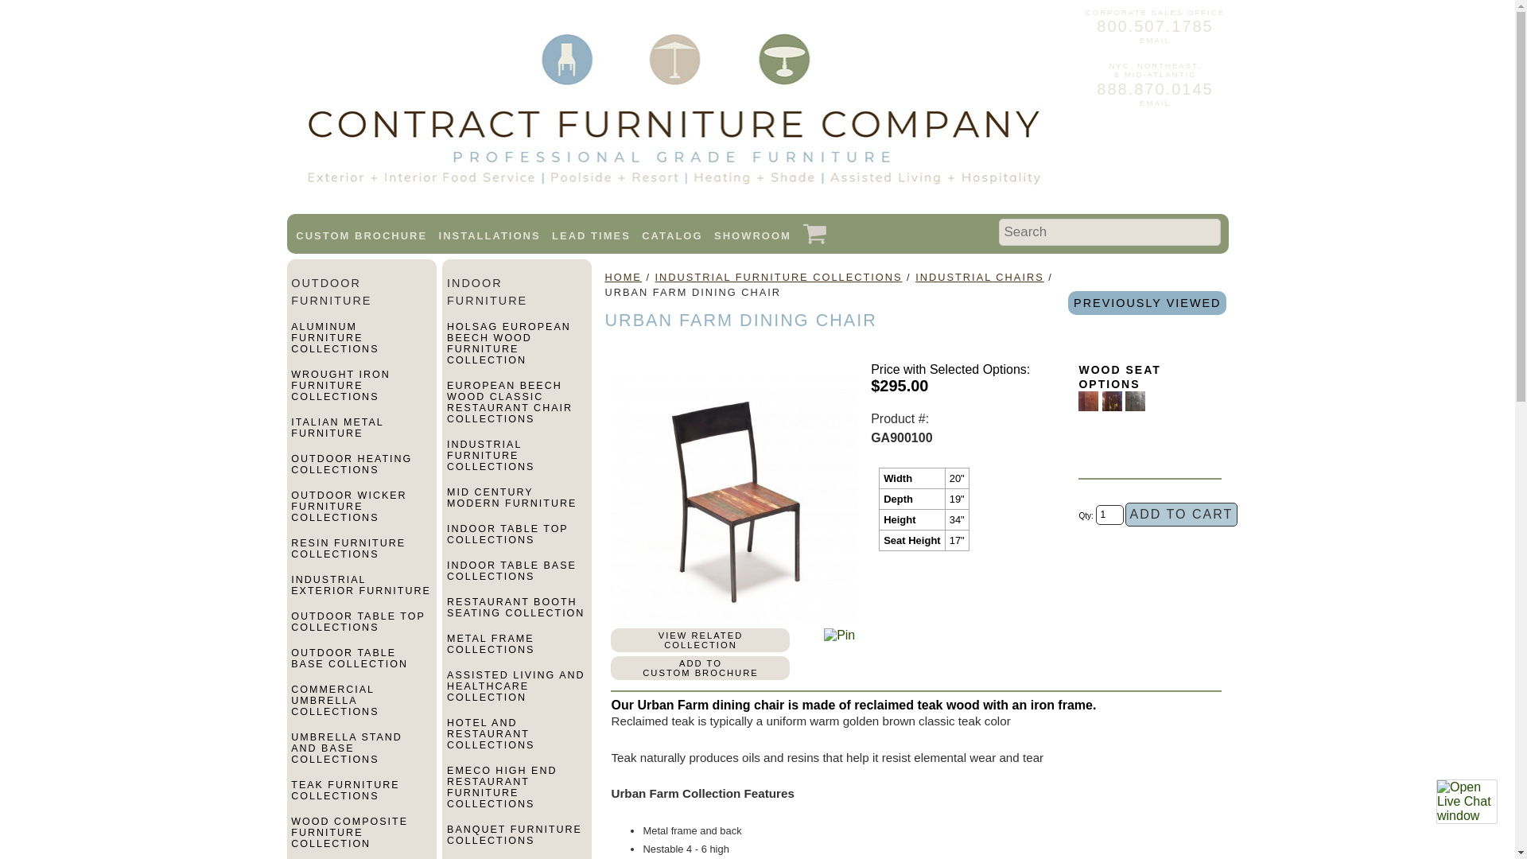 The height and width of the screenshot is (859, 1527). I want to click on LEAD TIMES, so click(590, 235).